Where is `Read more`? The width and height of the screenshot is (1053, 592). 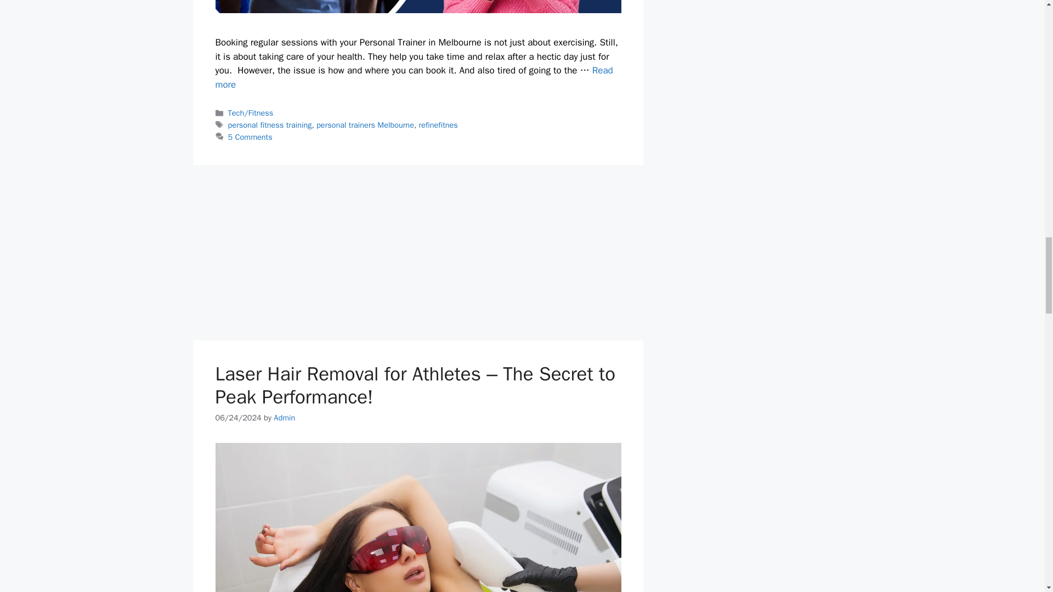
Read more is located at coordinates (414, 77).